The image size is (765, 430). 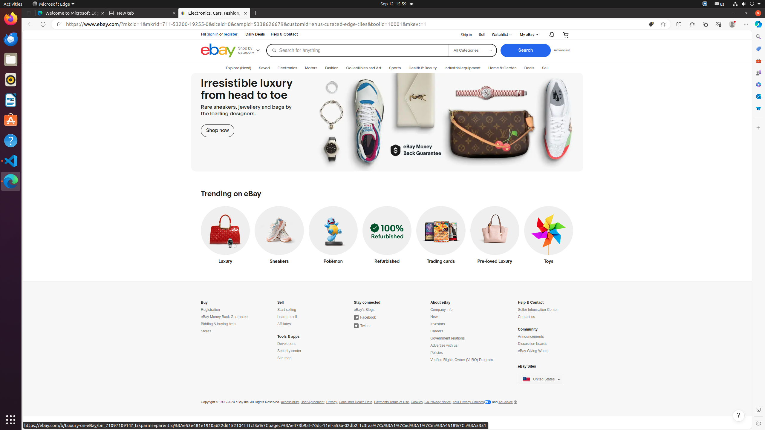 I want to click on Motors, so click(x=311, y=68).